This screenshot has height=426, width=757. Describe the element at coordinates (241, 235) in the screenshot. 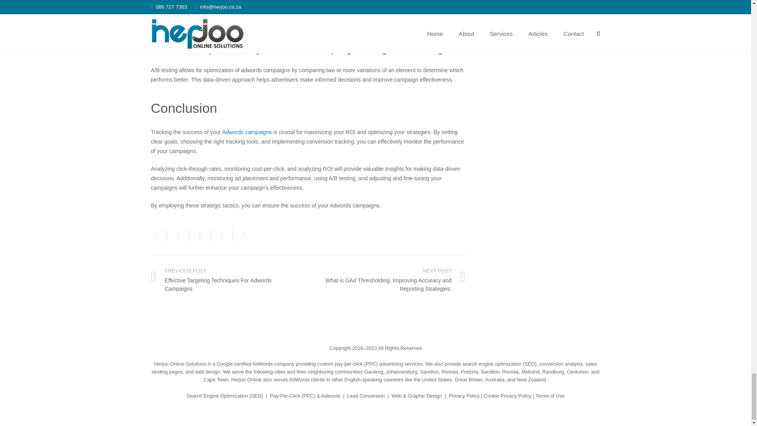

I see `Share this` at that location.